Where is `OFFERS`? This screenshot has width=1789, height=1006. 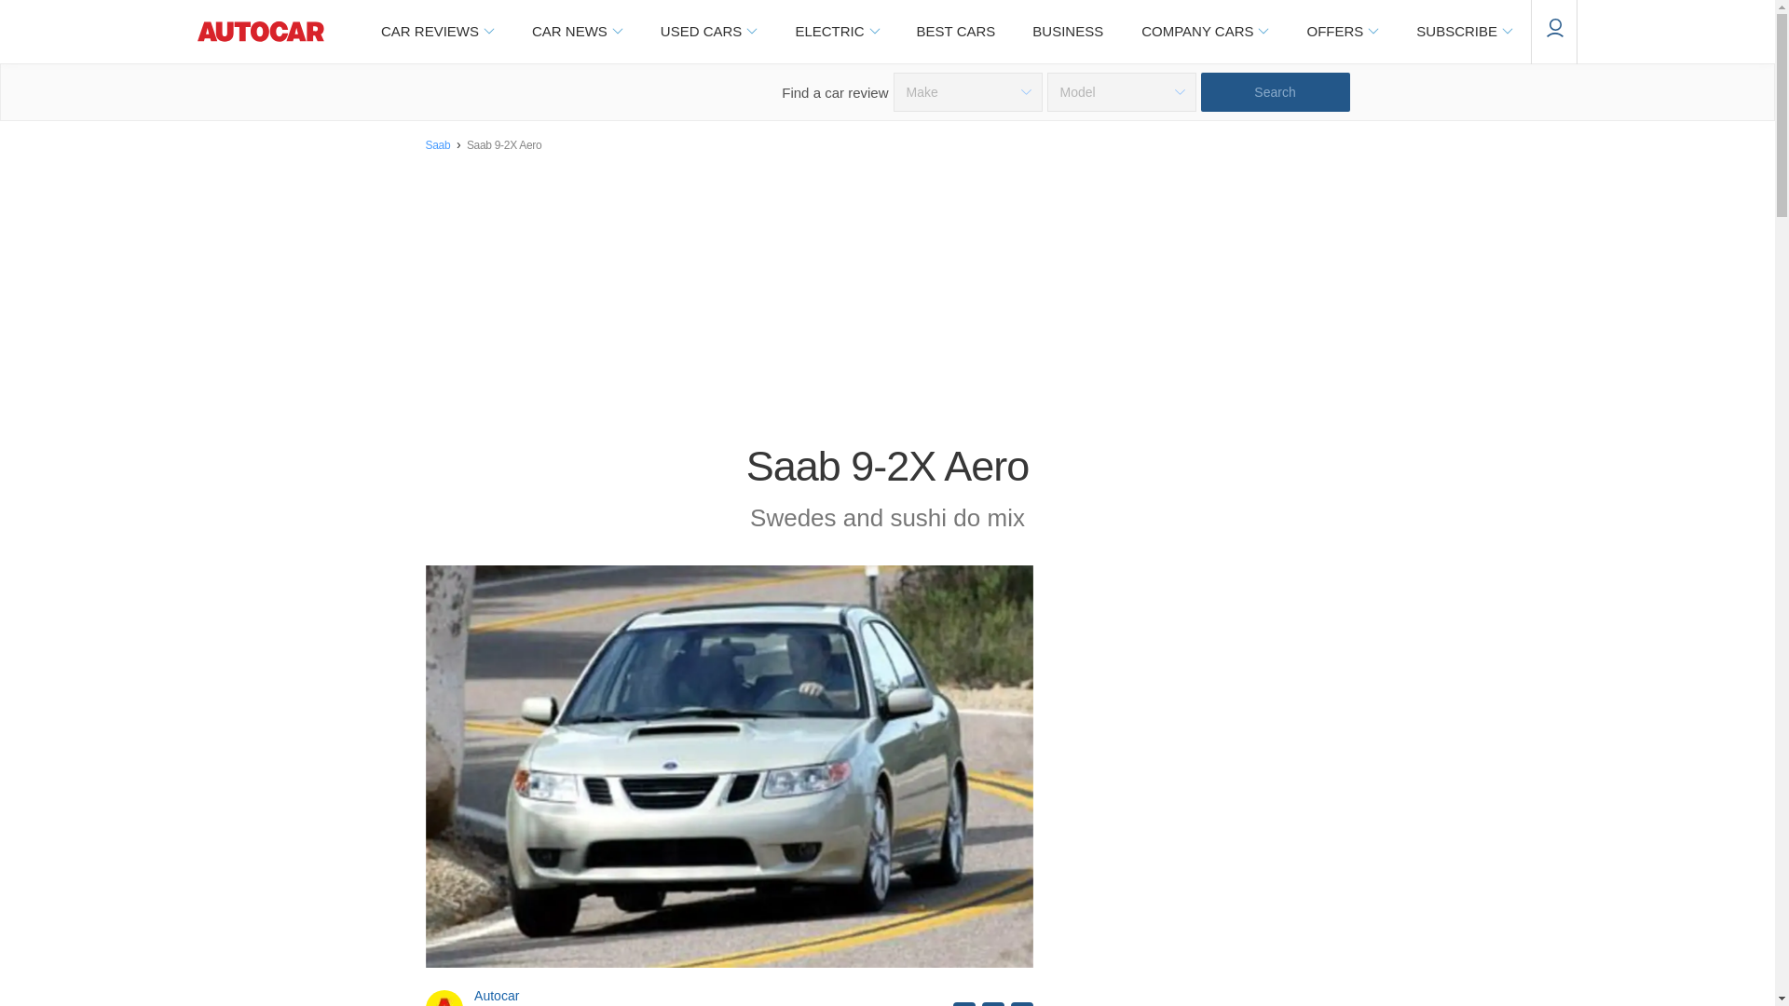 OFFERS is located at coordinates (1342, 32).